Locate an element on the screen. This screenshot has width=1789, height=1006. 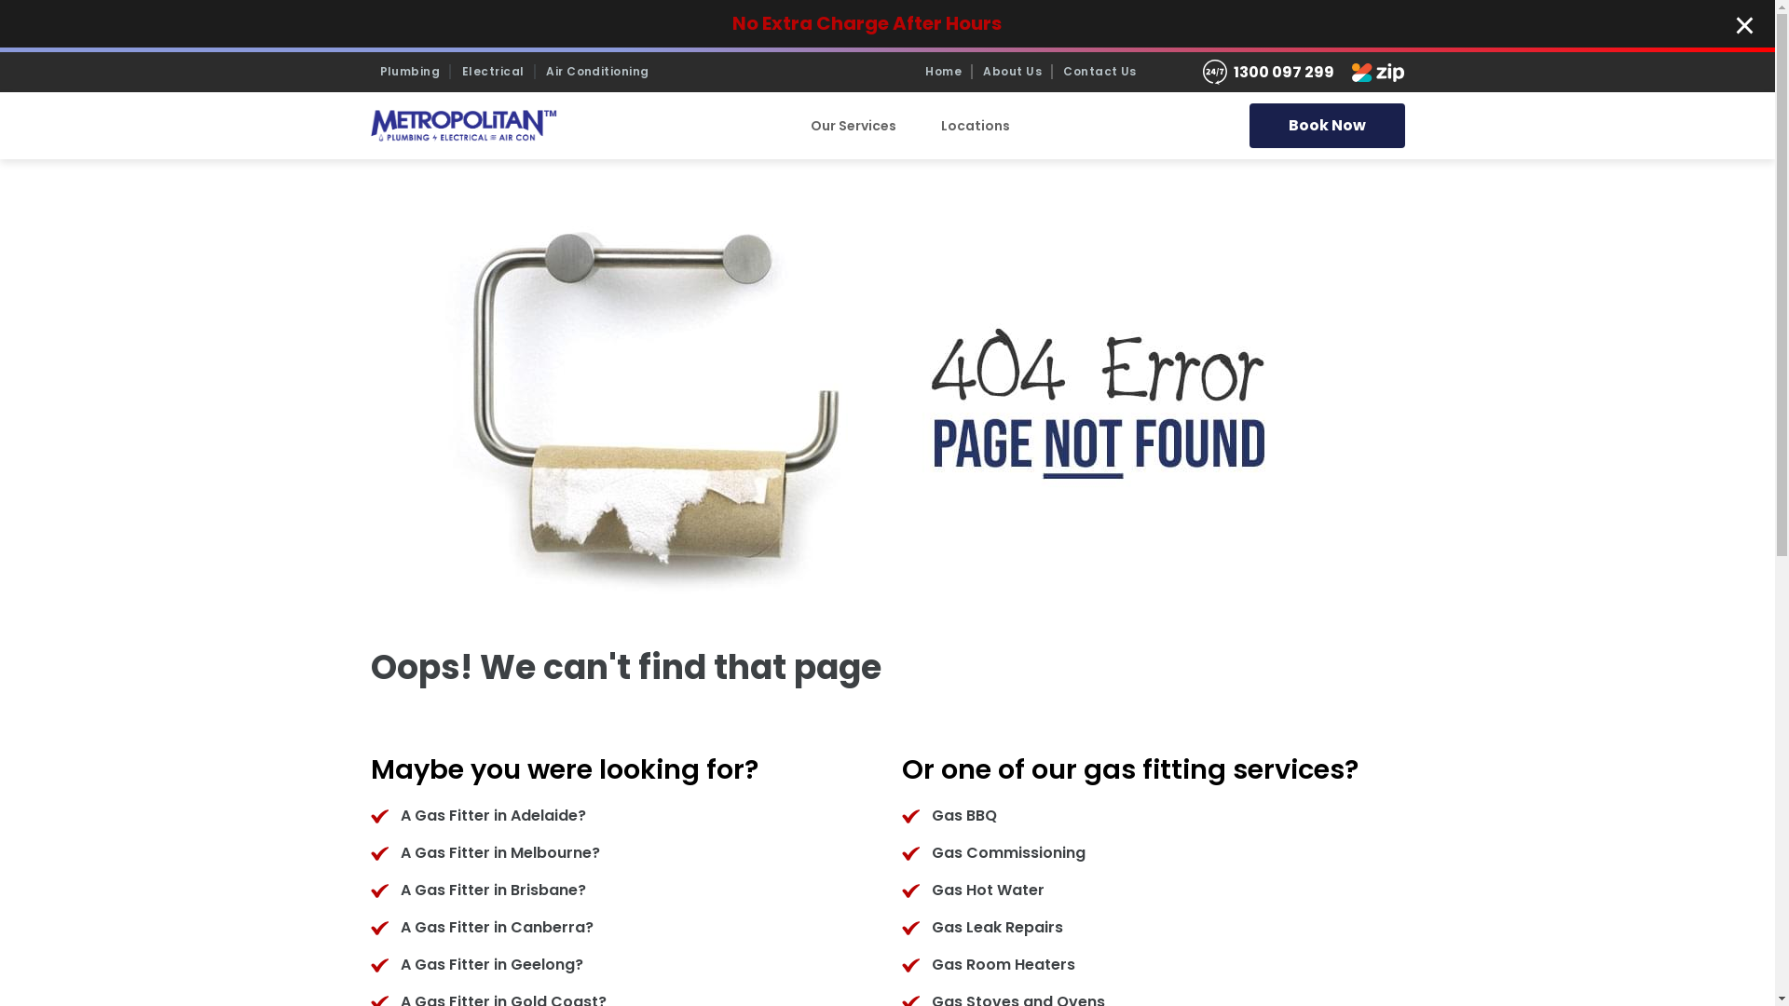
Contact Us is located at coordinates (1099, 72).